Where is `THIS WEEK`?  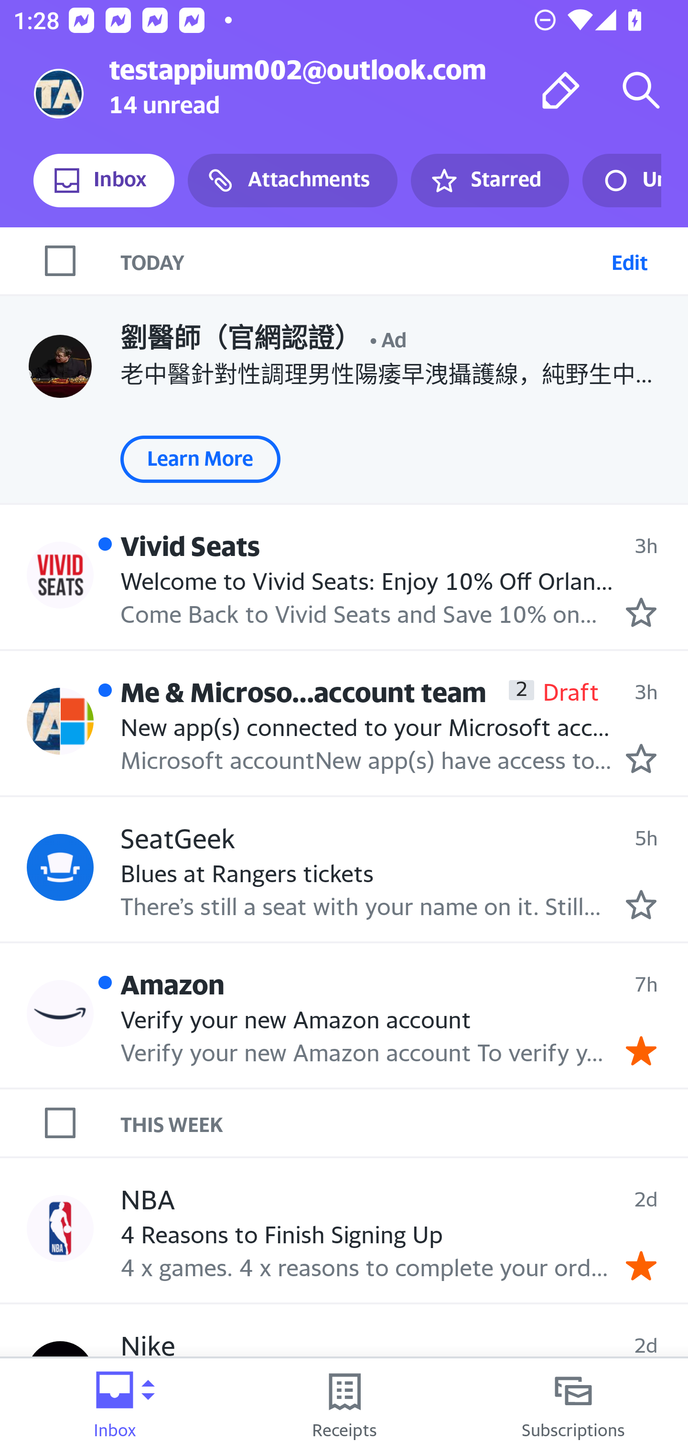 THIS WEEK is located at coordinates (404, 1123).